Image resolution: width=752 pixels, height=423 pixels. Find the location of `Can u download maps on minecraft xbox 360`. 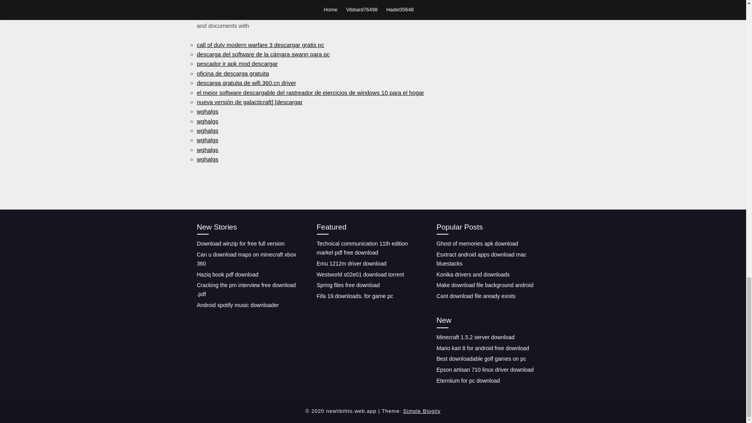

Can u download maps on minecraft xbox 360 is located at coordinates (246, 259).